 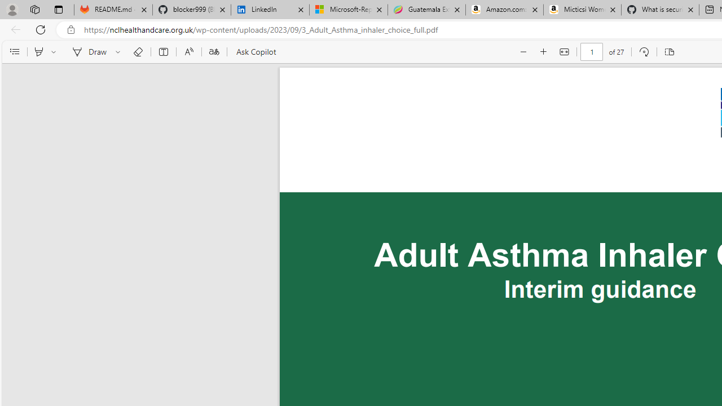 What do you see at coordinates (138, 52) in the screenshot?
I see `Erase` at bounding box center [138, 52].